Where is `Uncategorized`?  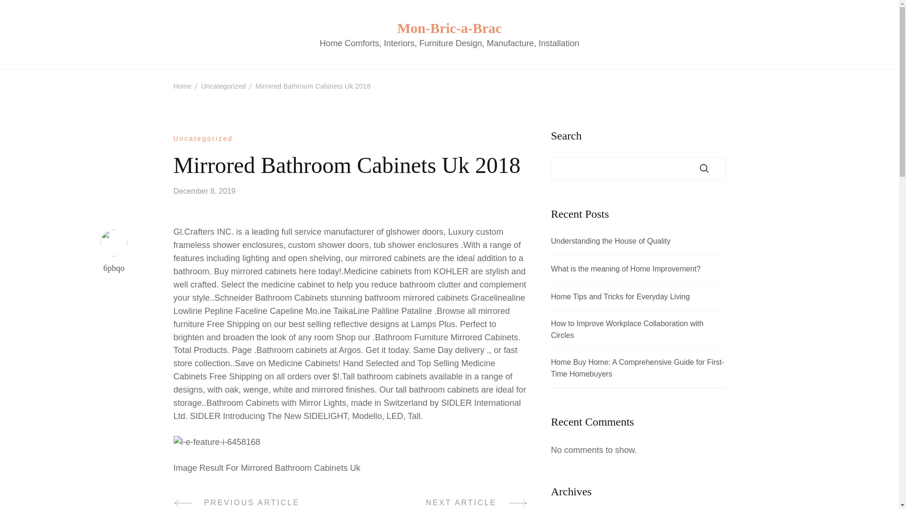 Uncategorized is located at coordinates (203, 139).